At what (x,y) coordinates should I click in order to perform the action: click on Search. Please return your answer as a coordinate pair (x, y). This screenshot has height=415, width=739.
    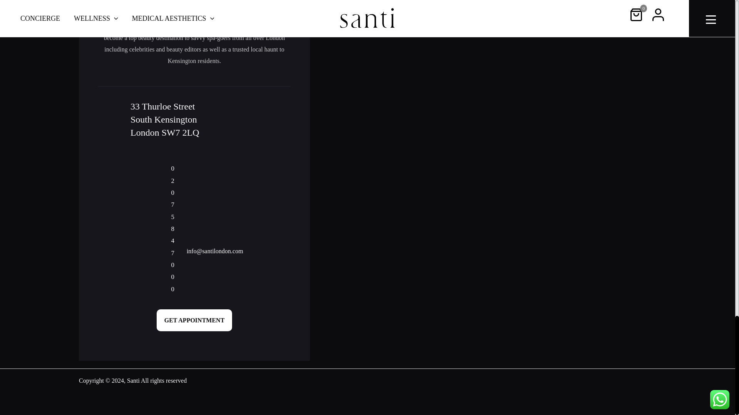
    Looking at the image, I should click on (647, 3).